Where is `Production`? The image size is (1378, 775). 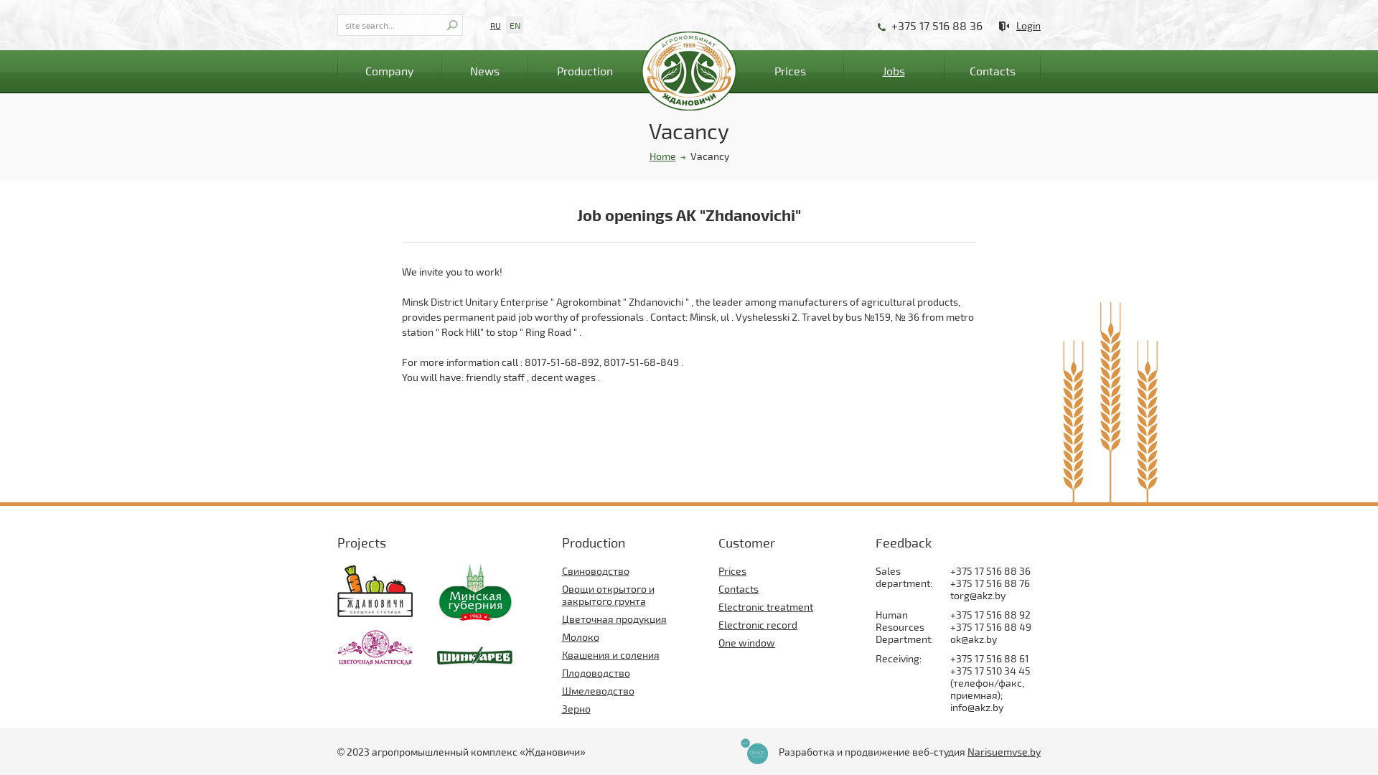
Production is located at coordinates (609, 71).